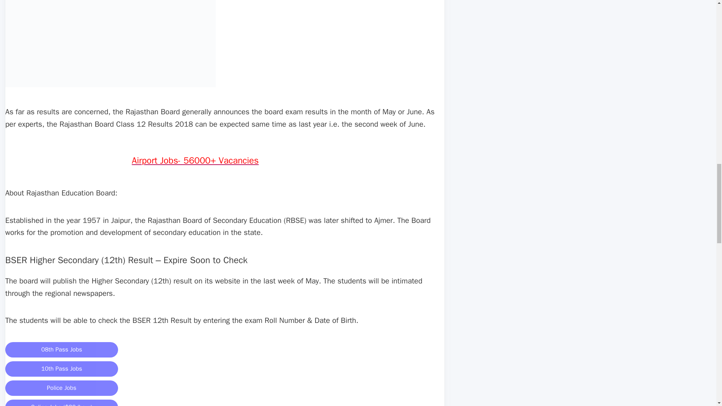 This screenshot has width=722, height=406. What do you see at coordinates (62, 350) in the screenshot?
I see `08th Pass Jobs` at bounding box center [62, 350].